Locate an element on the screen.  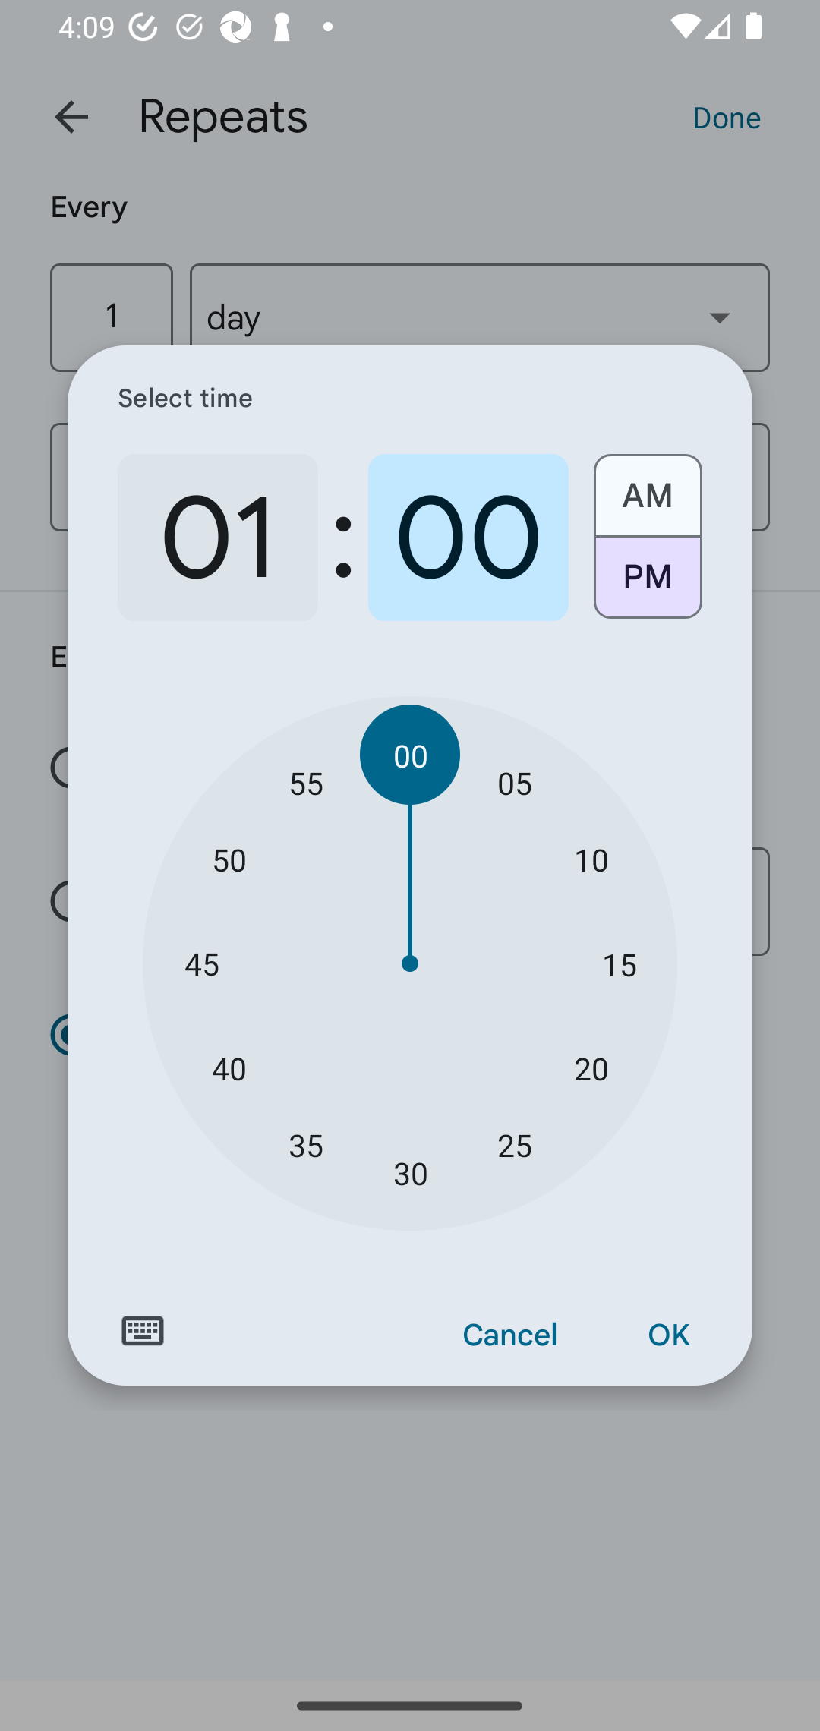
35 35 minutes is located at coordinates (305, 1143).